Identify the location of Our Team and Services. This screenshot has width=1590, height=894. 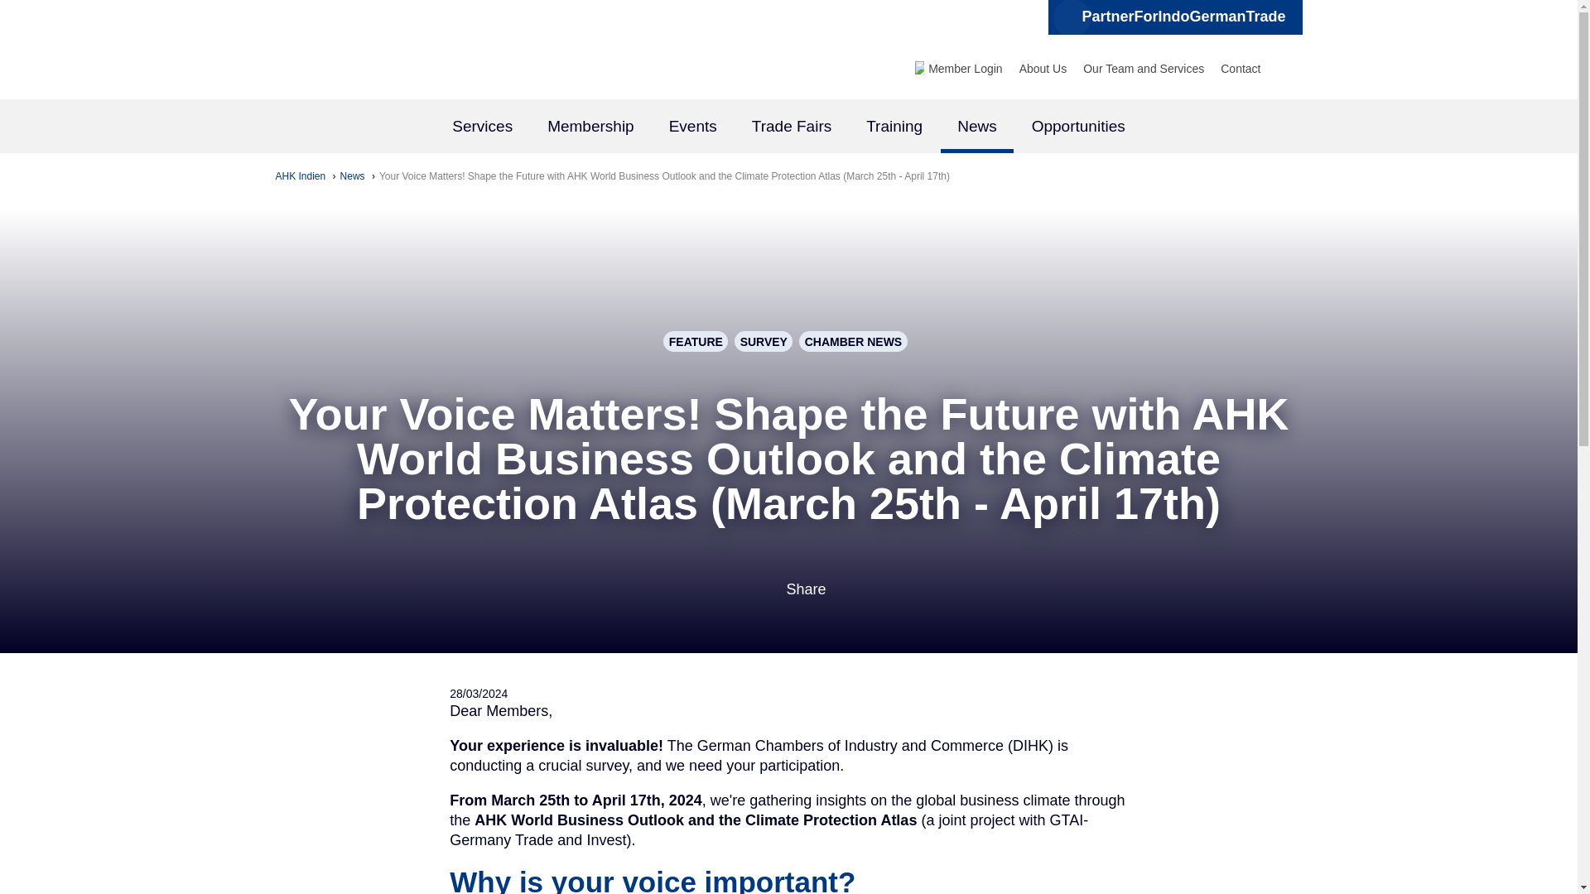
(1143, 68).